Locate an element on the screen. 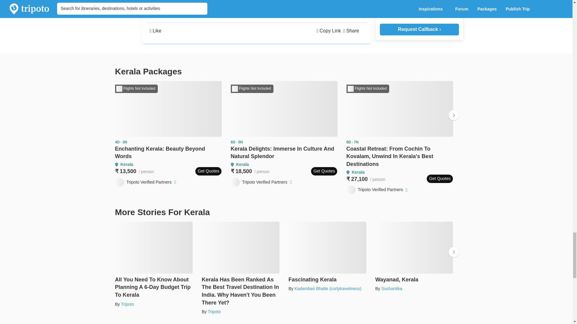 Image resolution: width=577 pixels, height=324 pixels. Get Quotes is located at coordinates (324, 171).